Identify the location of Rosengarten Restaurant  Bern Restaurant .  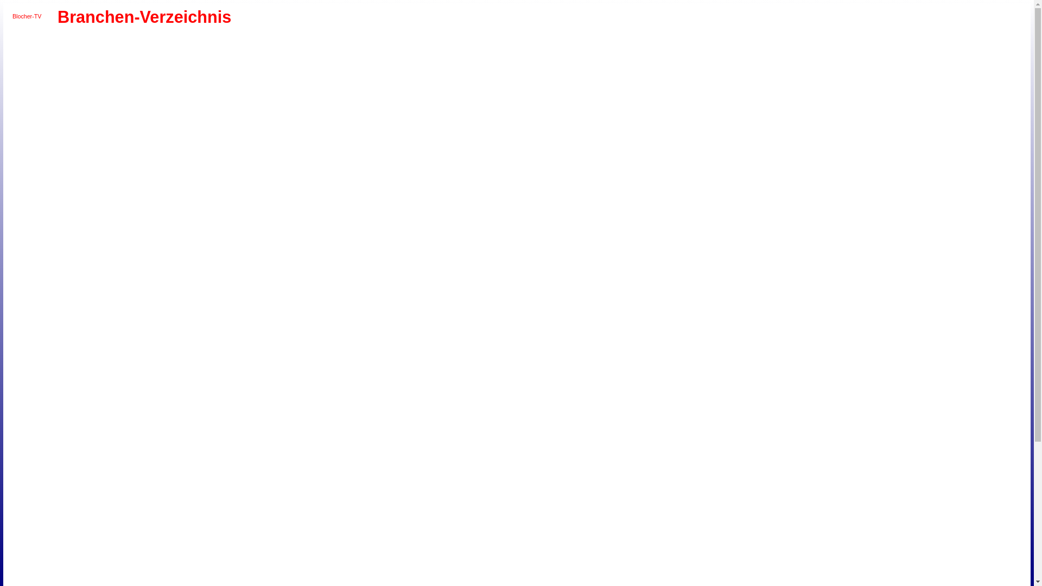
(392, 143).